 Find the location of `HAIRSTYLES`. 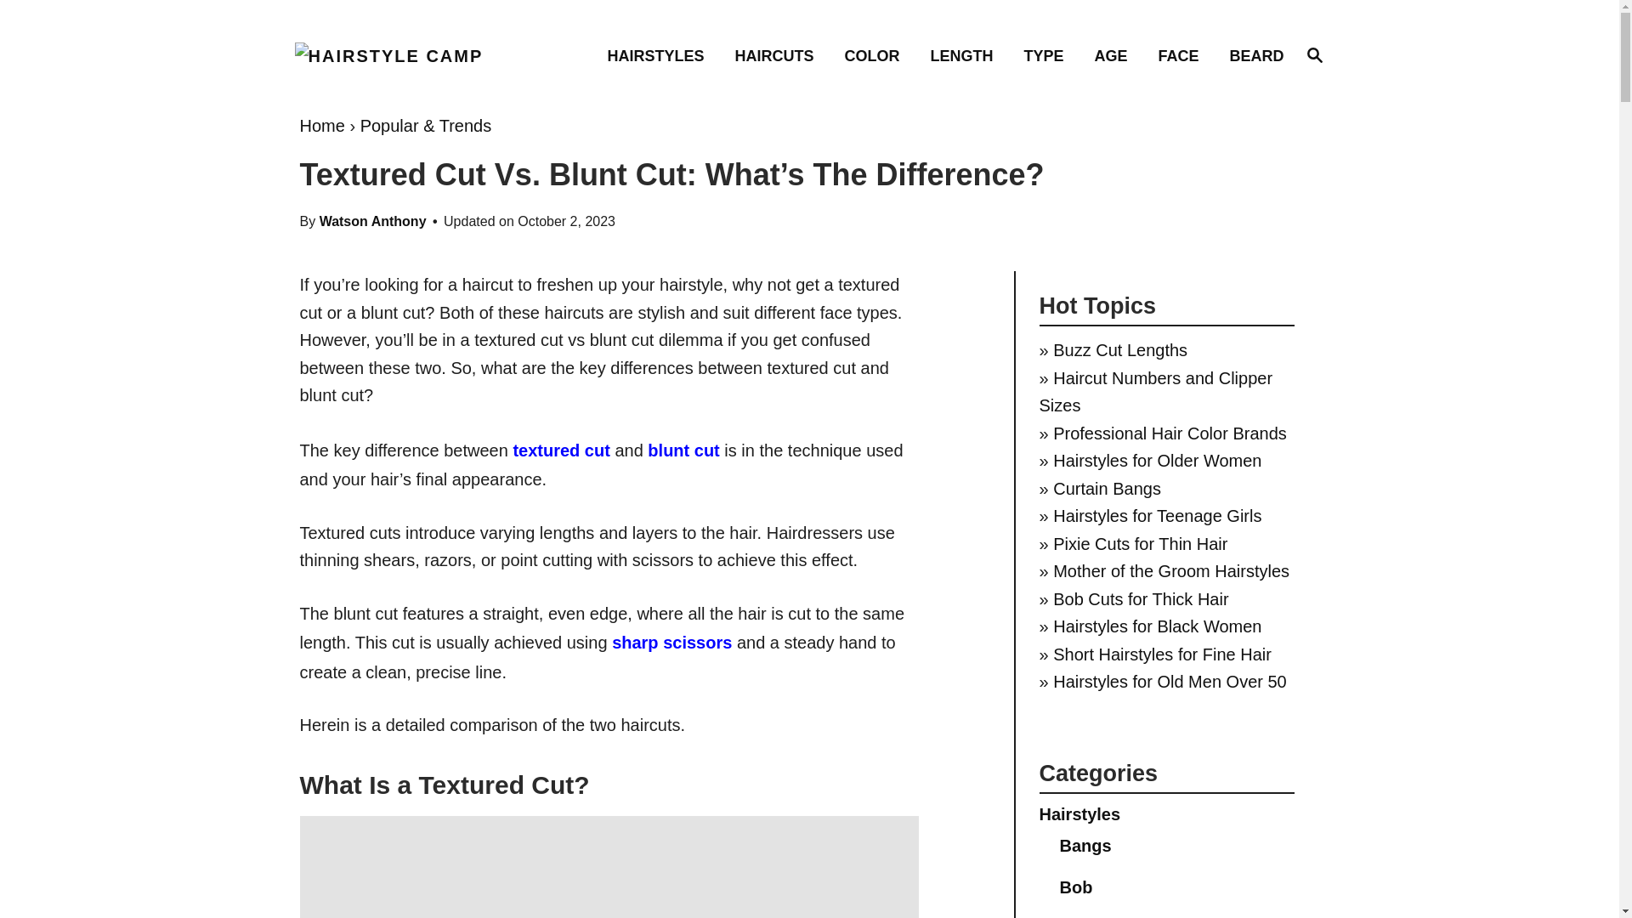

HAIRSTYLES is located at coordinates (1314, 55).